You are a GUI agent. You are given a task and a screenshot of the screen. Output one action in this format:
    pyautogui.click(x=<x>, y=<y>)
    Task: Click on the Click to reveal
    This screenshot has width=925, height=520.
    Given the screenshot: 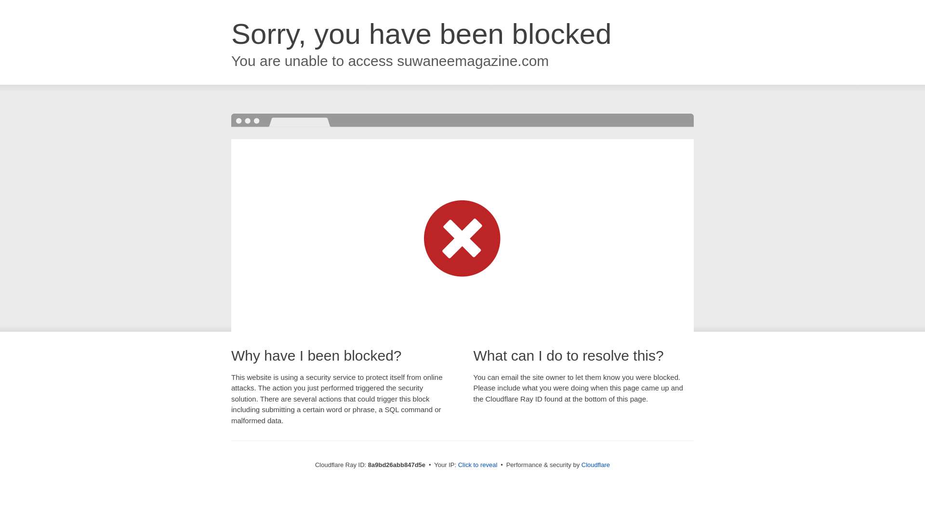 What is the action you would take?
    pyautogui.click(x=477, y=465)
    